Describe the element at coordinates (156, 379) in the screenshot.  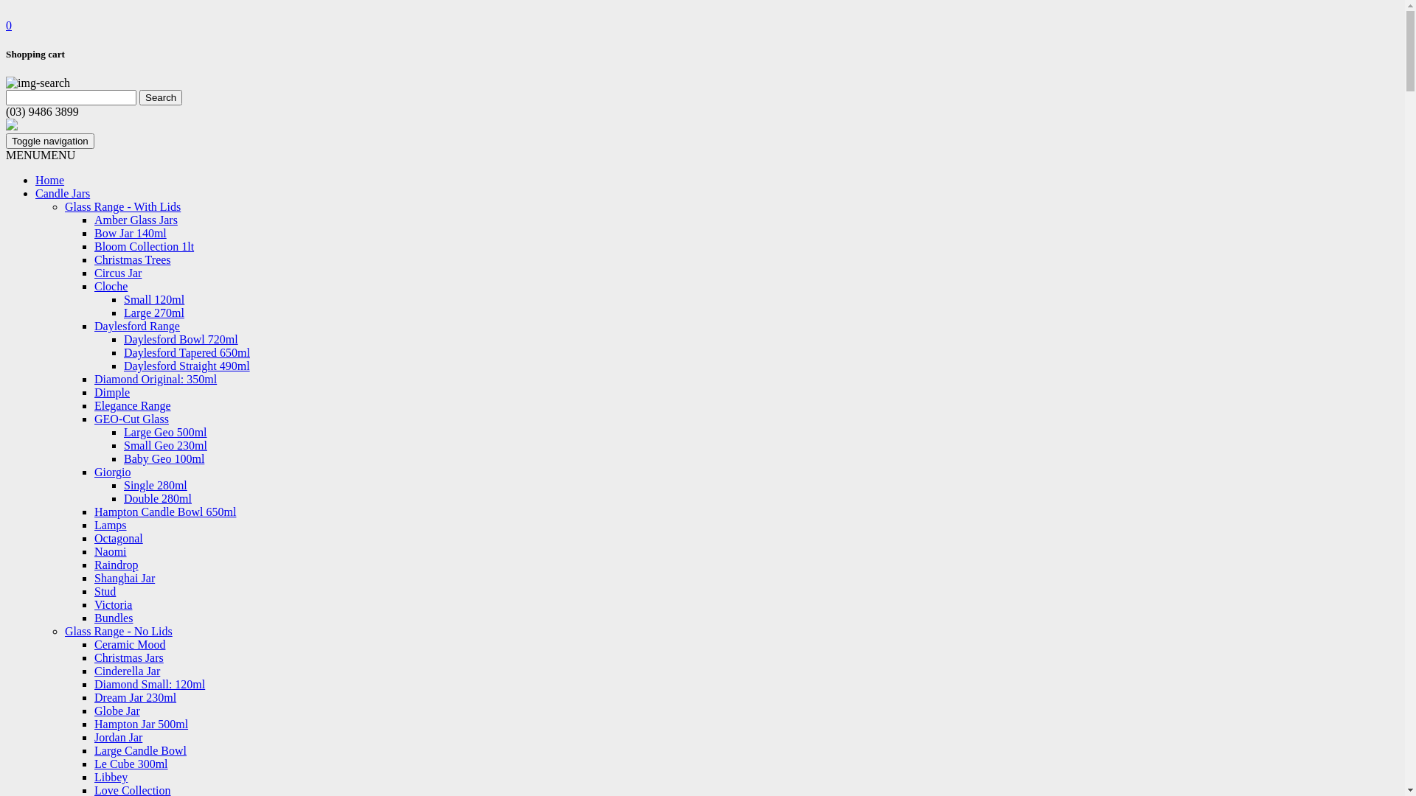
I see `Diamond Original: 350ml` at that location.